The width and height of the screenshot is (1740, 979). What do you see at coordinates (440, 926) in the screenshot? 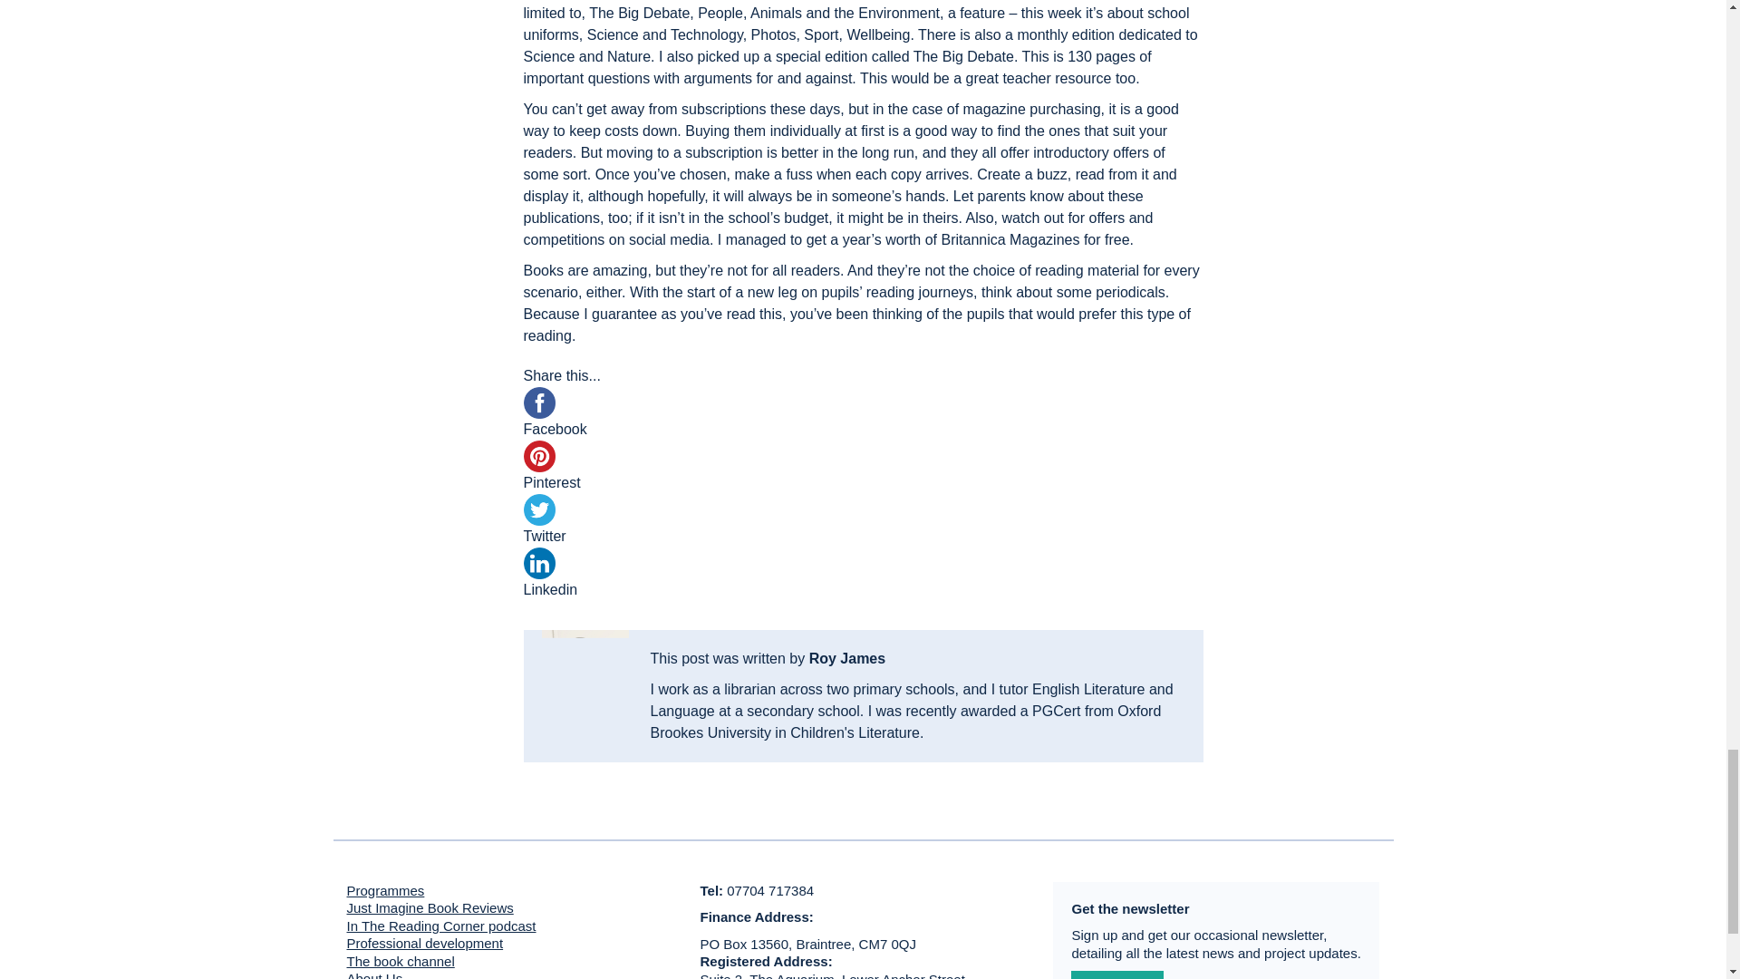
I see `In The Reading Corner podcast` at bounding box center [440, 926].